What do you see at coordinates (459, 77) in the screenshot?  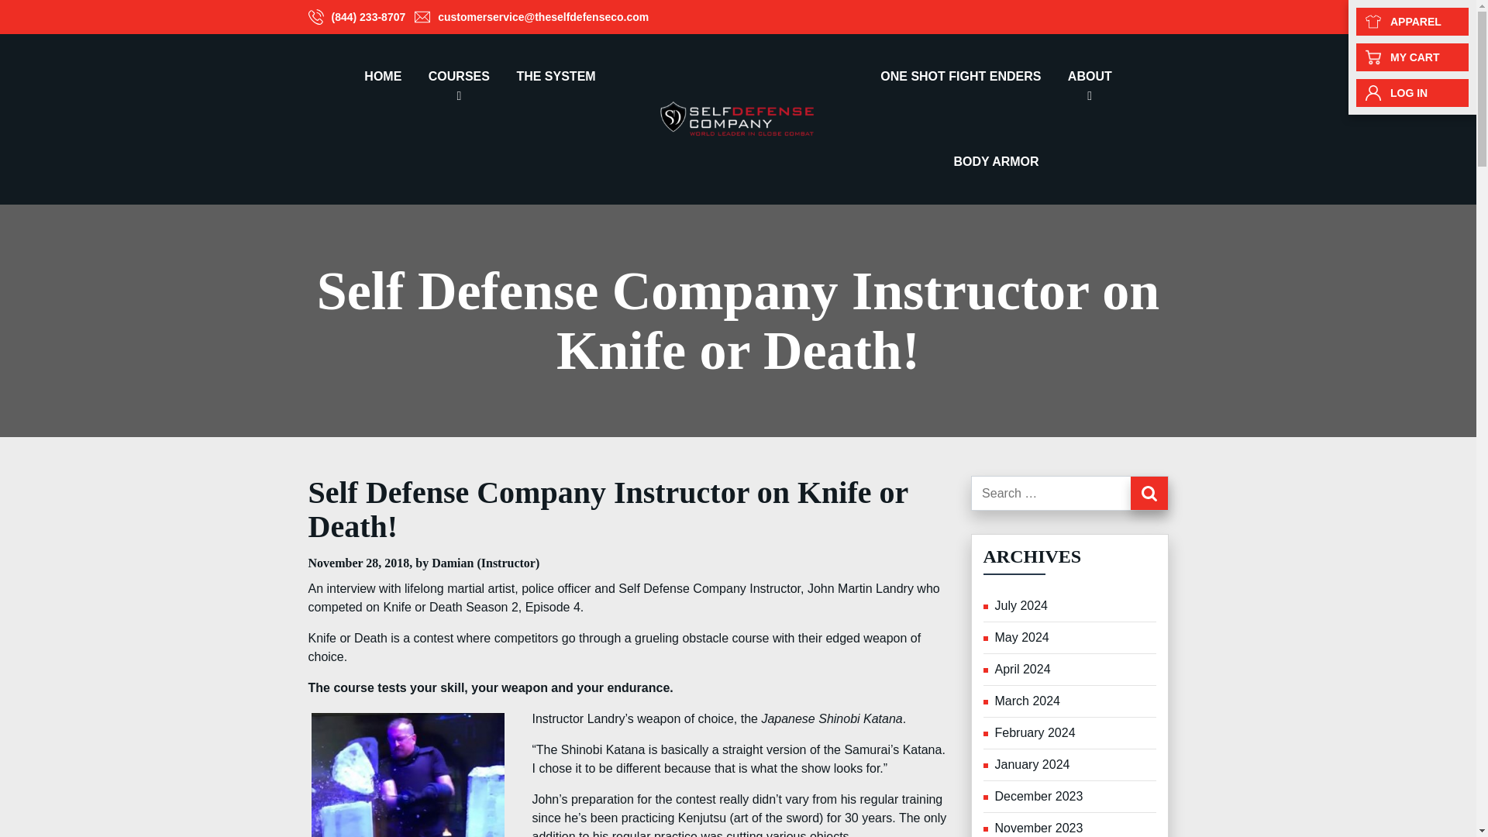 I see `COURSES` at bounding box center [459, 77].